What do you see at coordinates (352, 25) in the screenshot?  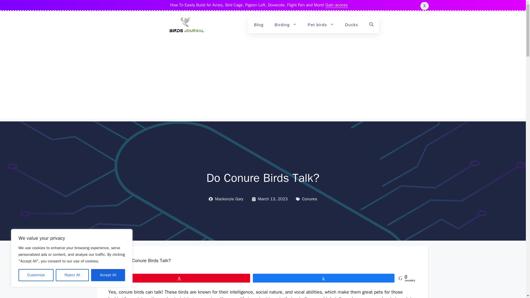 I see `Ducks` at bounding box center [352, 25].